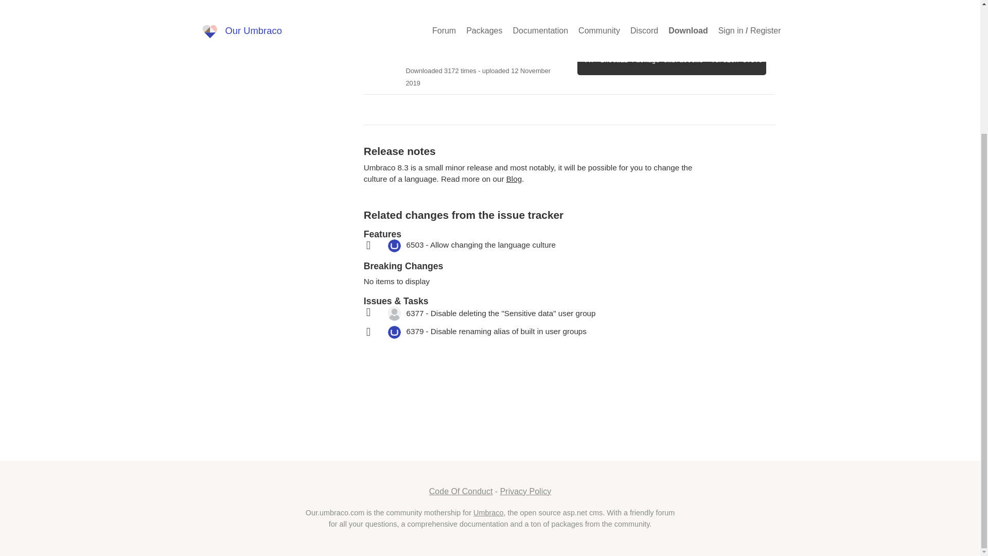  Describe the element at coordinates (453, 33) in the screenshot. I see `UmbracoCms.8.3.0.zip` at that location.